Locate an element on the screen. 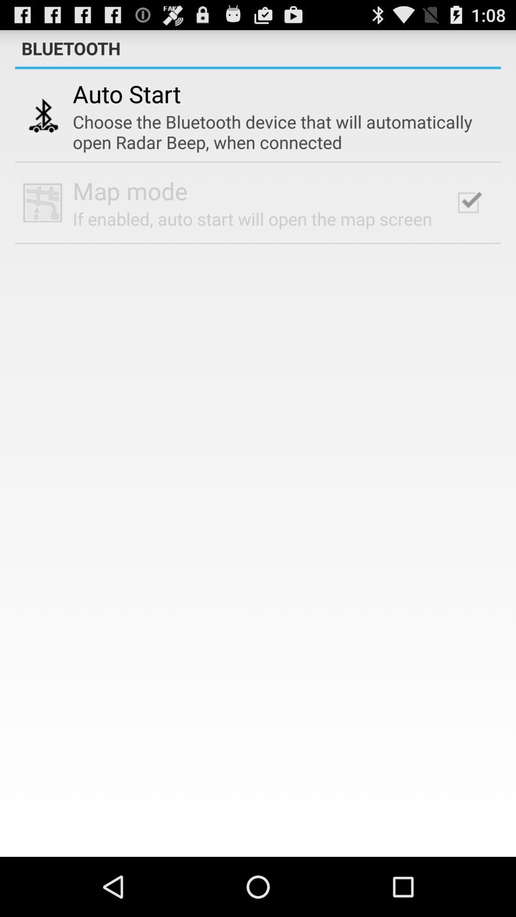 The image size is (516, 917). click the choose the bluetooth icon is located at coordinates (277, 132).